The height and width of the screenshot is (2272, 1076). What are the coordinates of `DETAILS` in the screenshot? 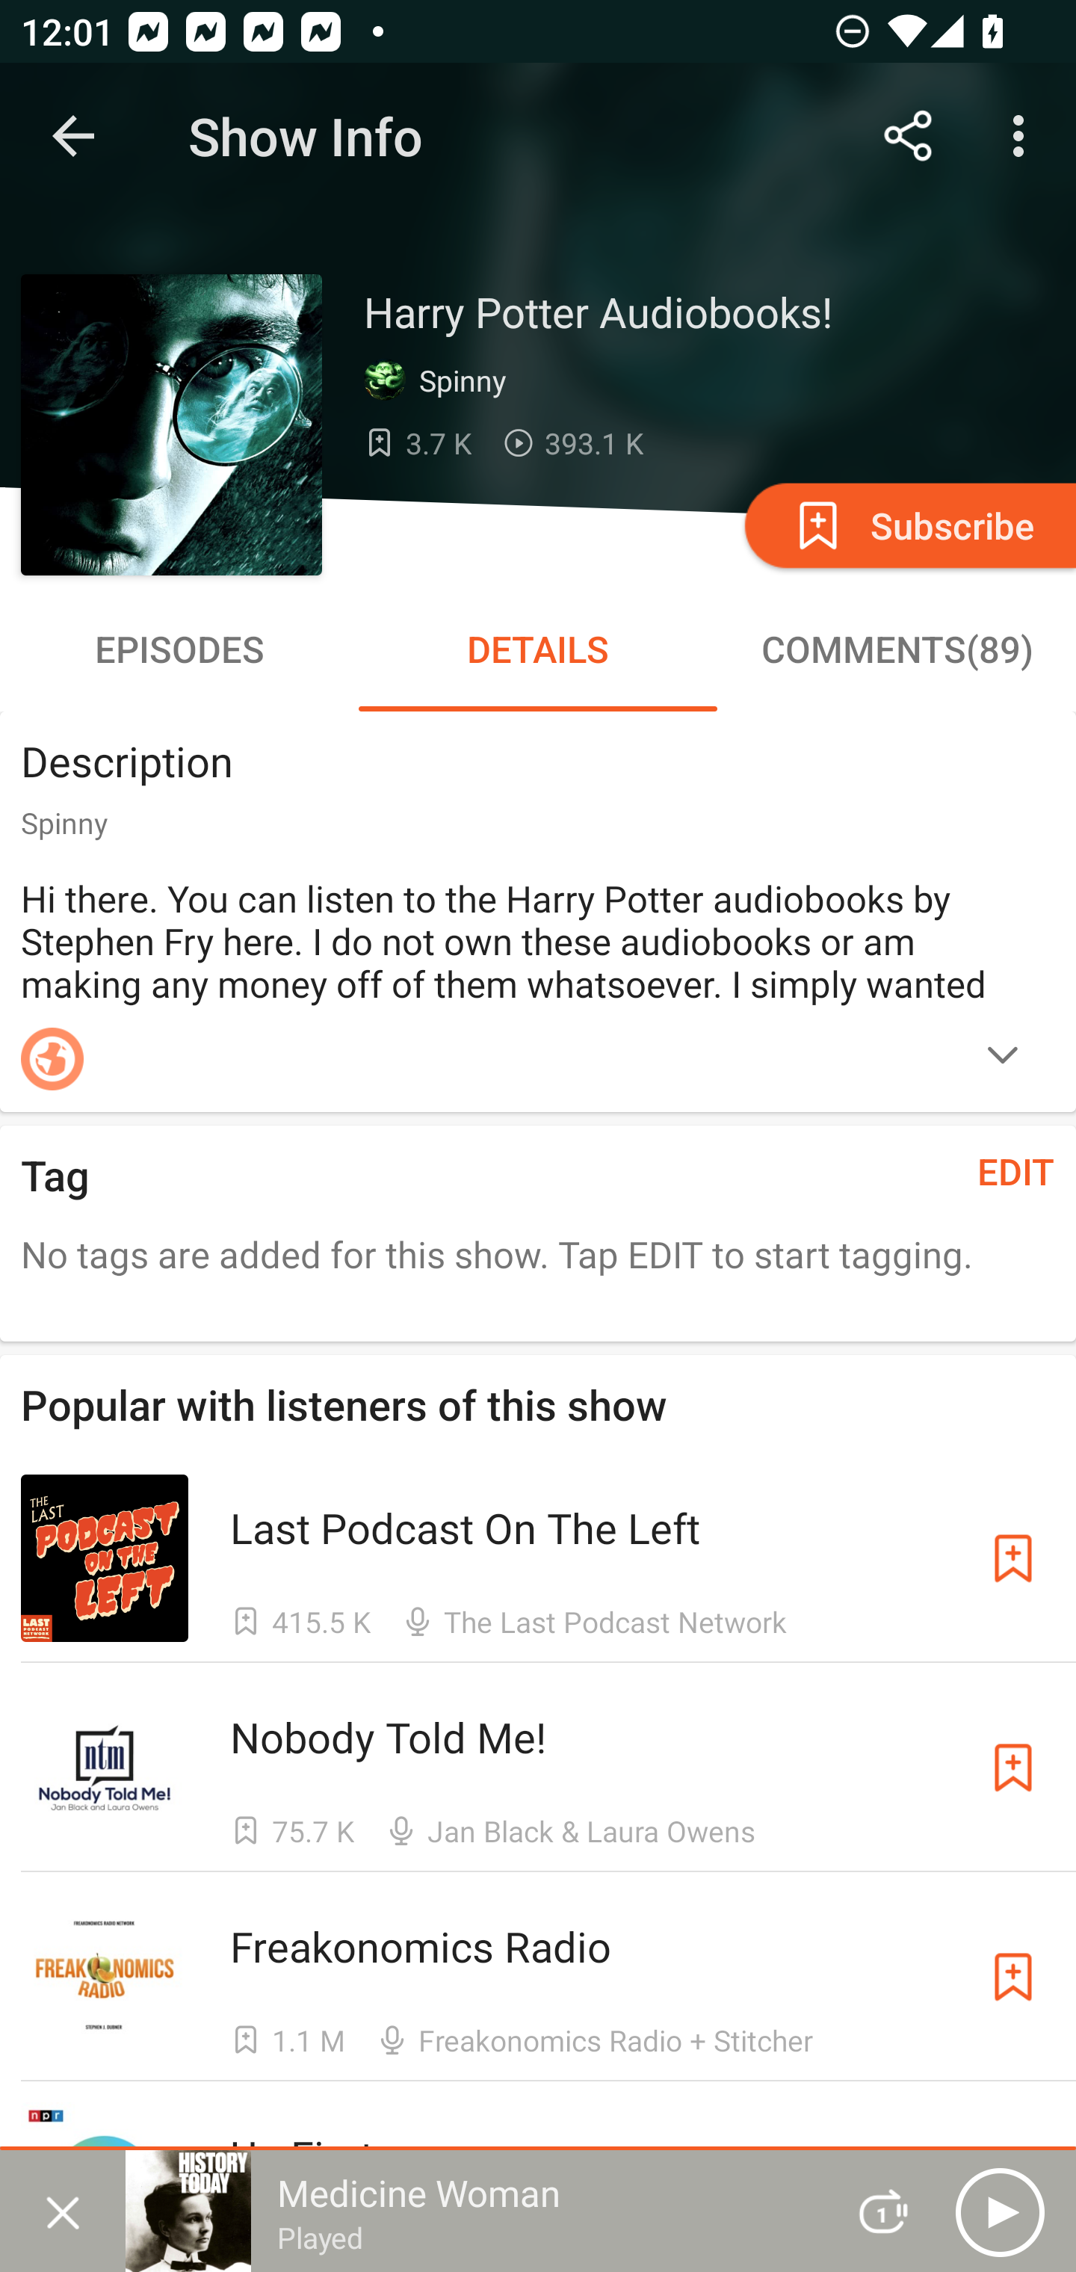 It's located at (538, 649).